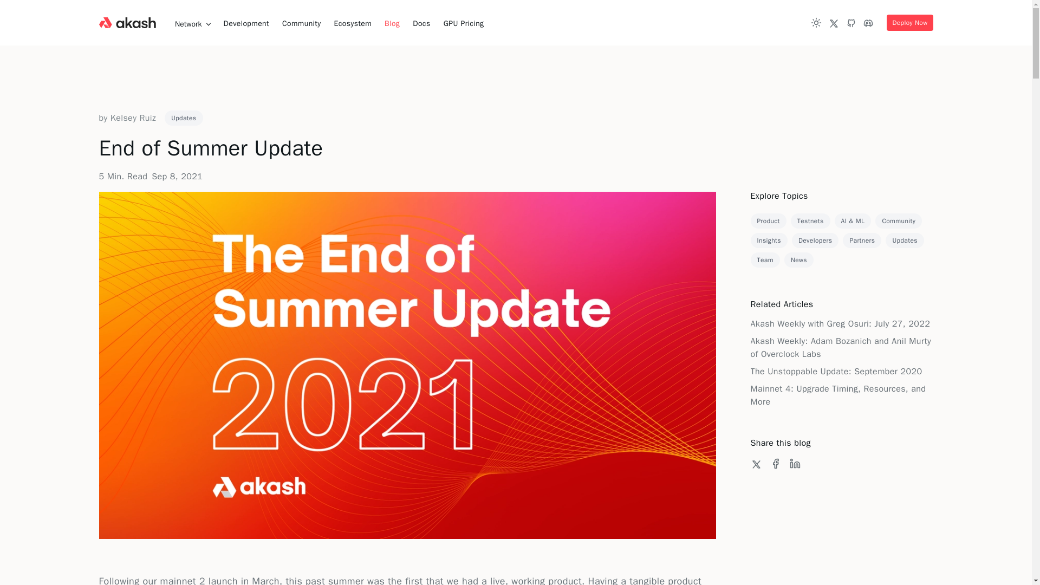  Describe the element at coordinates (246, 24) in the screenshot. I see `Development` at that location.